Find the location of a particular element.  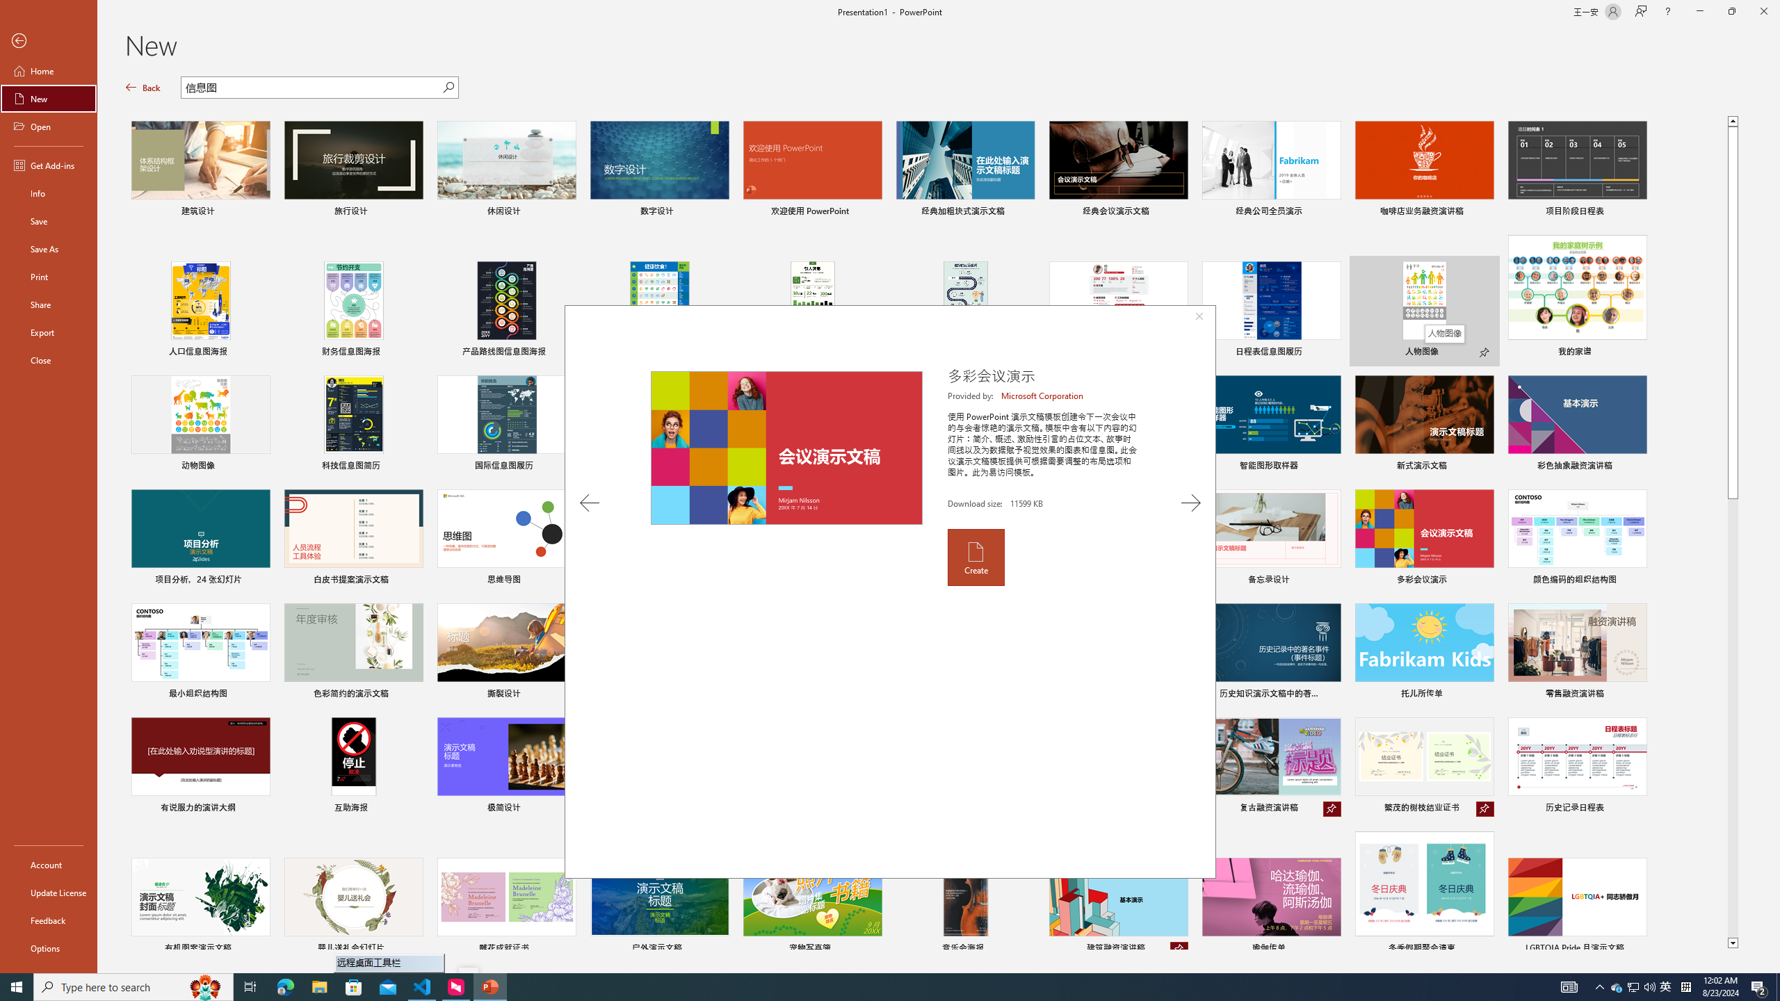

Page down is located at coordinates (1733, 719).